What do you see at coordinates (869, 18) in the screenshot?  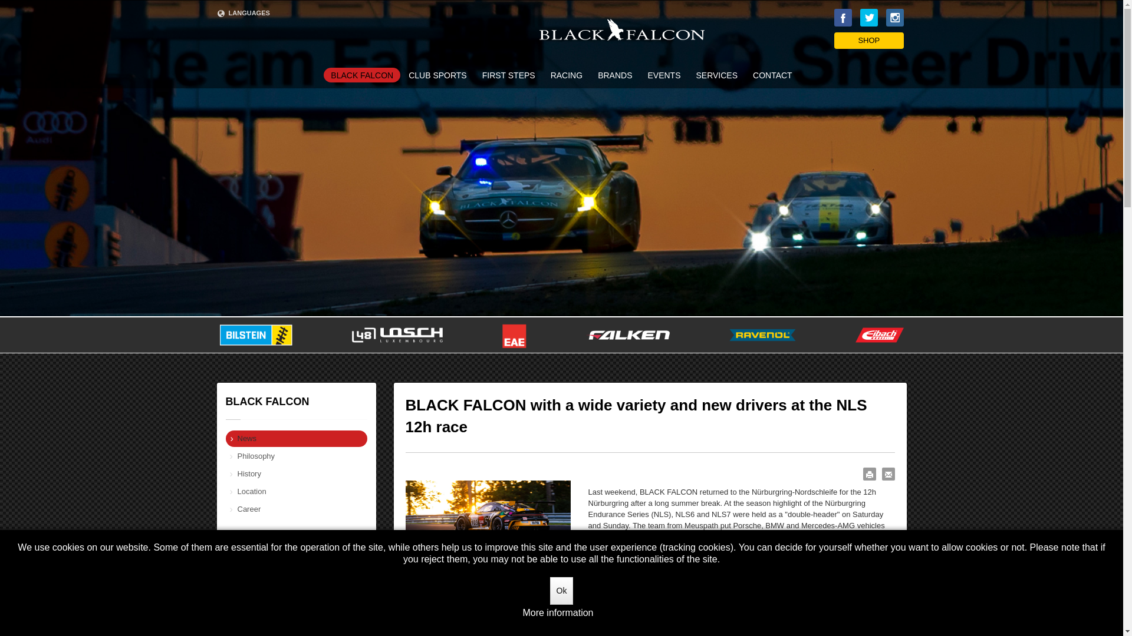 I see `Visit us on Twitter` at bounding box center [869, 18].